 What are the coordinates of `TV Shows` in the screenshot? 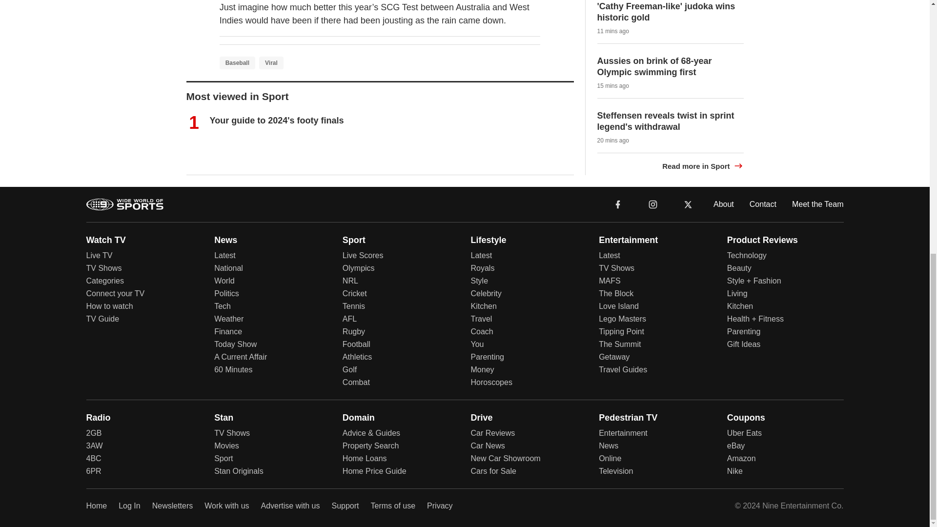 It's located at (103, 268).